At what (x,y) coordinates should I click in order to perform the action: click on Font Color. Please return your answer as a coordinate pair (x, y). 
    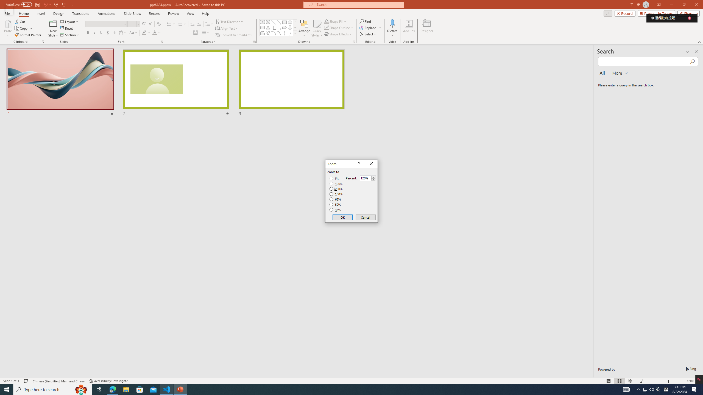
    Looking at the image, I should click on (157, 33).